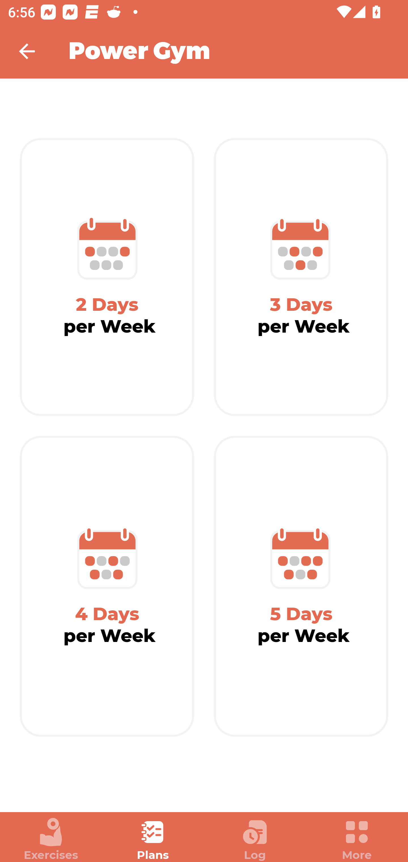 The image size is (408, 862). I want to click on Log, so click(255, 839).